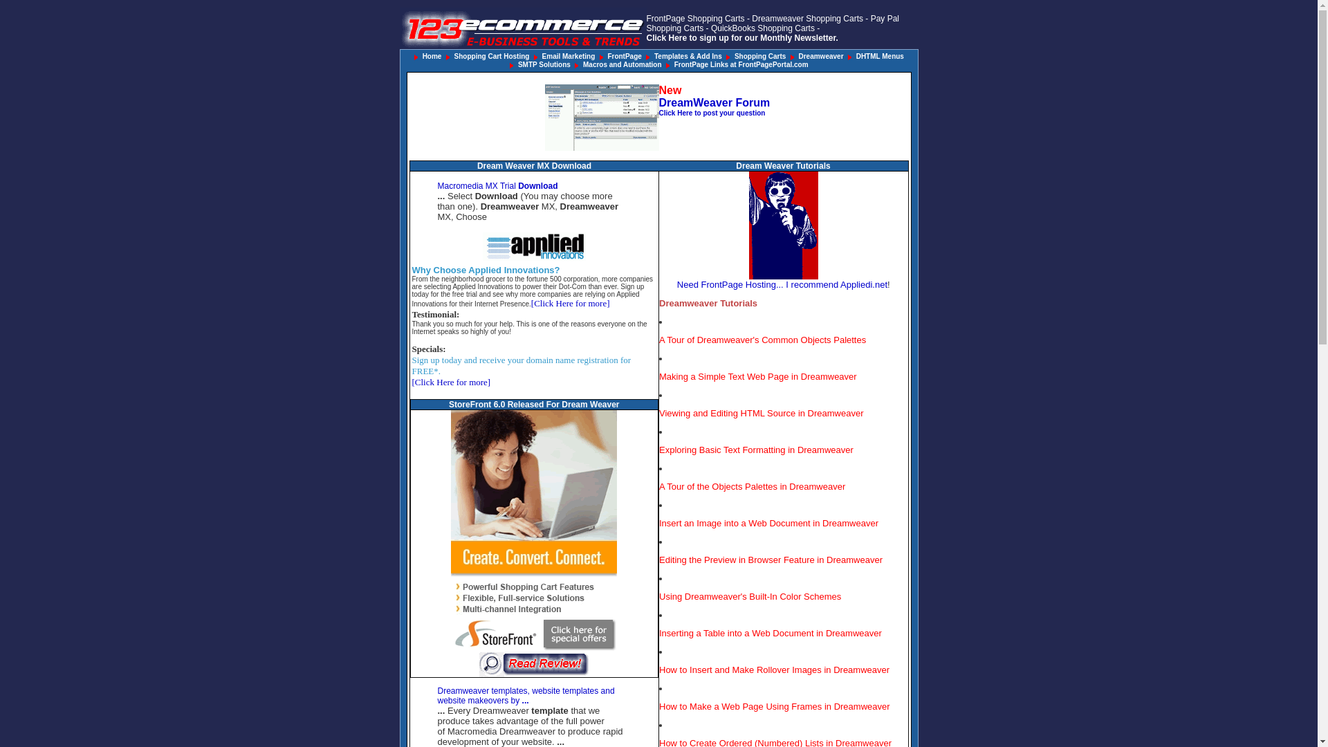 This screenshot has width=1328, height=747. Describe the element at coordinates (688, 57) in the screenshot. I see `Templates & Add Ins` at that location.